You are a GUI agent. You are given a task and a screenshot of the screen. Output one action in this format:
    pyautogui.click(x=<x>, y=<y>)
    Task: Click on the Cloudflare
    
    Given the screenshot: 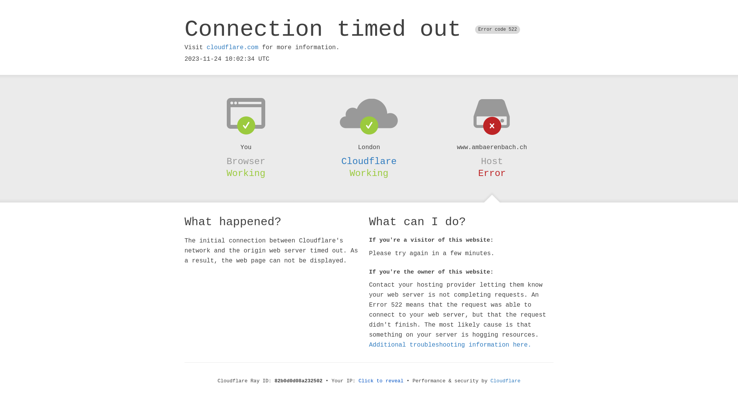 What is the action you would take?
    pyautogui.click(x=505, y=381)
    